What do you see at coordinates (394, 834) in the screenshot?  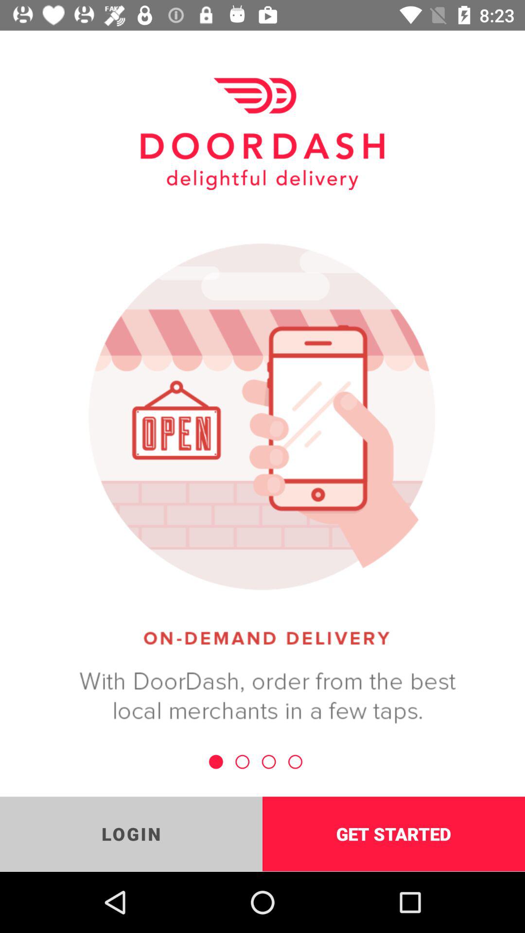 I see `turn off the icon to the right of the login icon` at bounding box center [394, 834].